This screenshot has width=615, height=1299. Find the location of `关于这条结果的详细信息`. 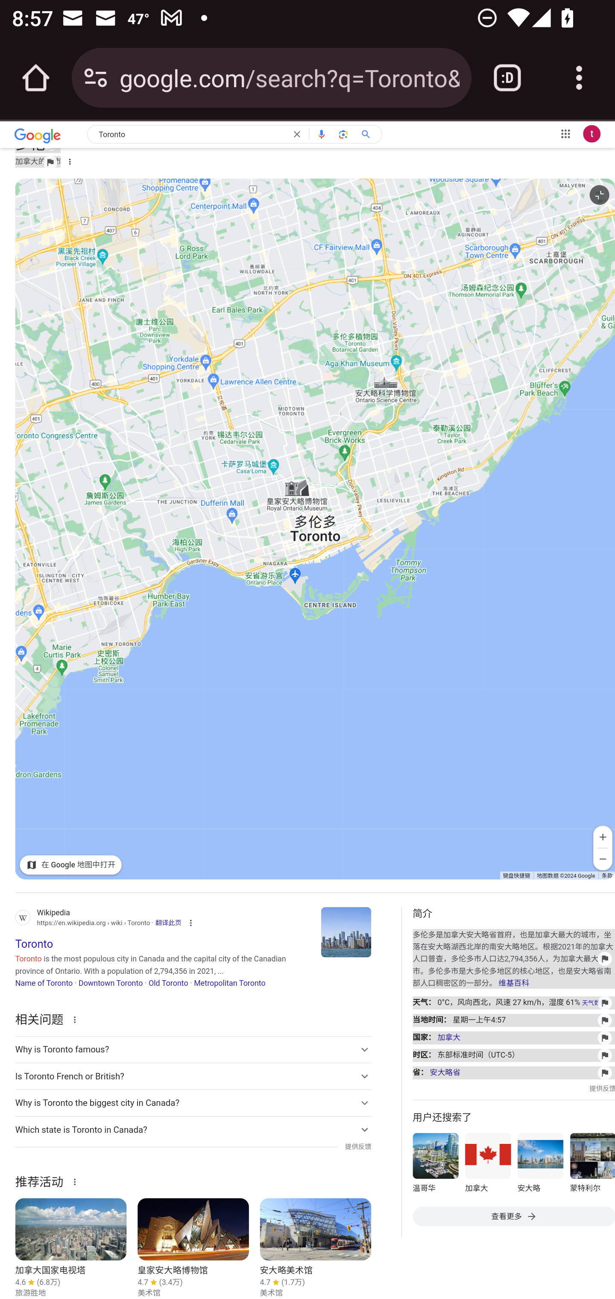

关于这条结果的详细信息 is located at coordinates (77, 1181).